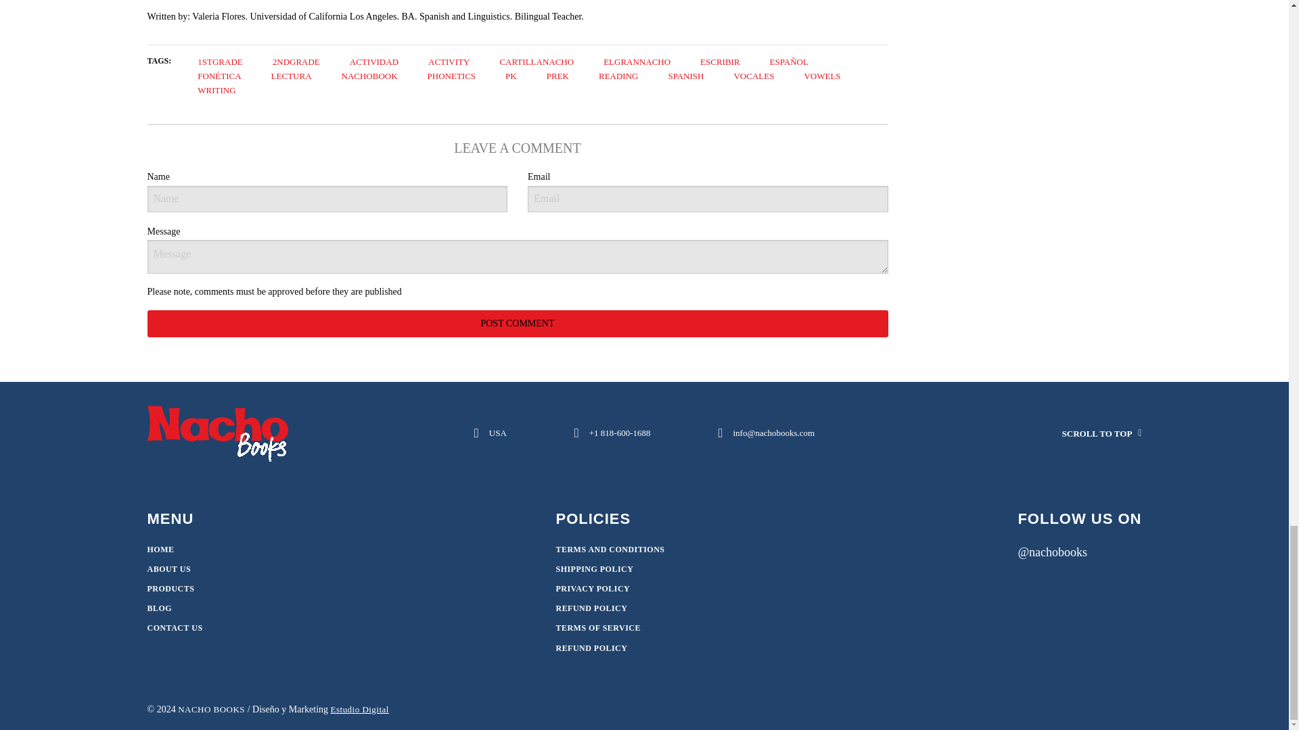 The height and width of the screenshot is (730, 1299). I want to click on BLOG, so click(160, 608).